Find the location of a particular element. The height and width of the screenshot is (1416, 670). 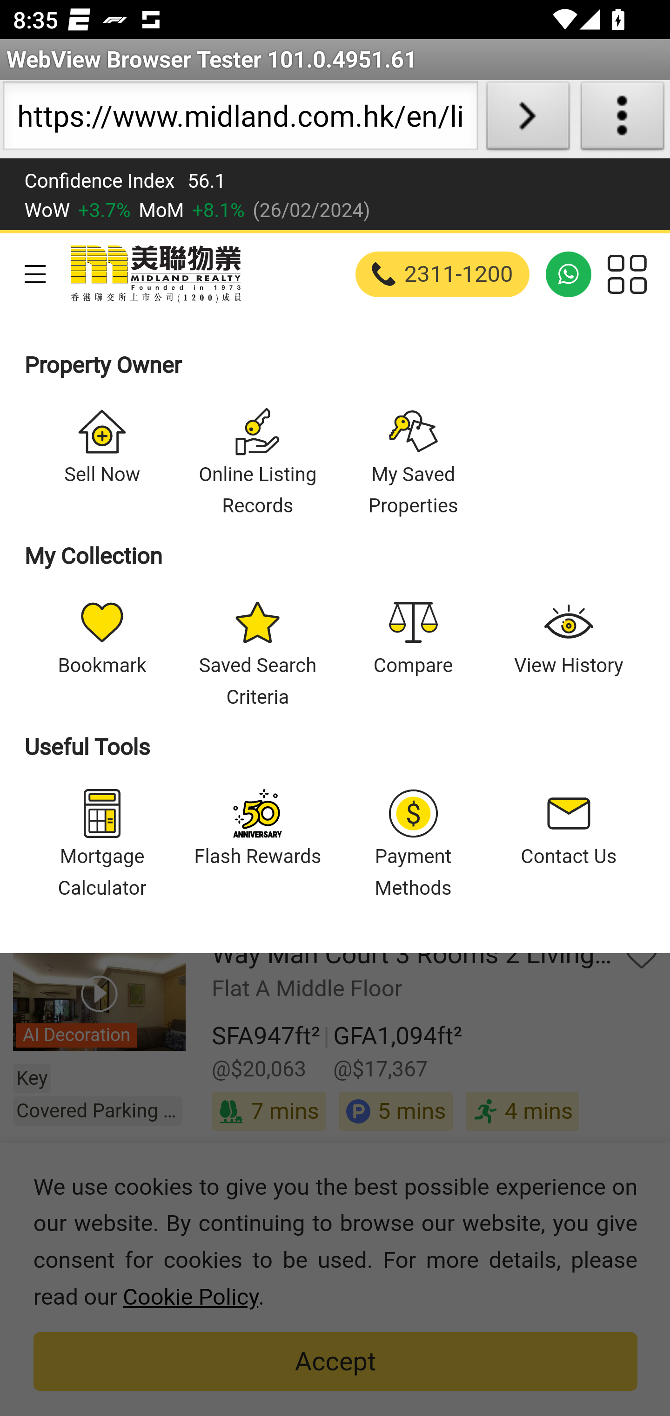

Midland Realty - Property Agency in Hong Kong is located at coordinates (154, 274).